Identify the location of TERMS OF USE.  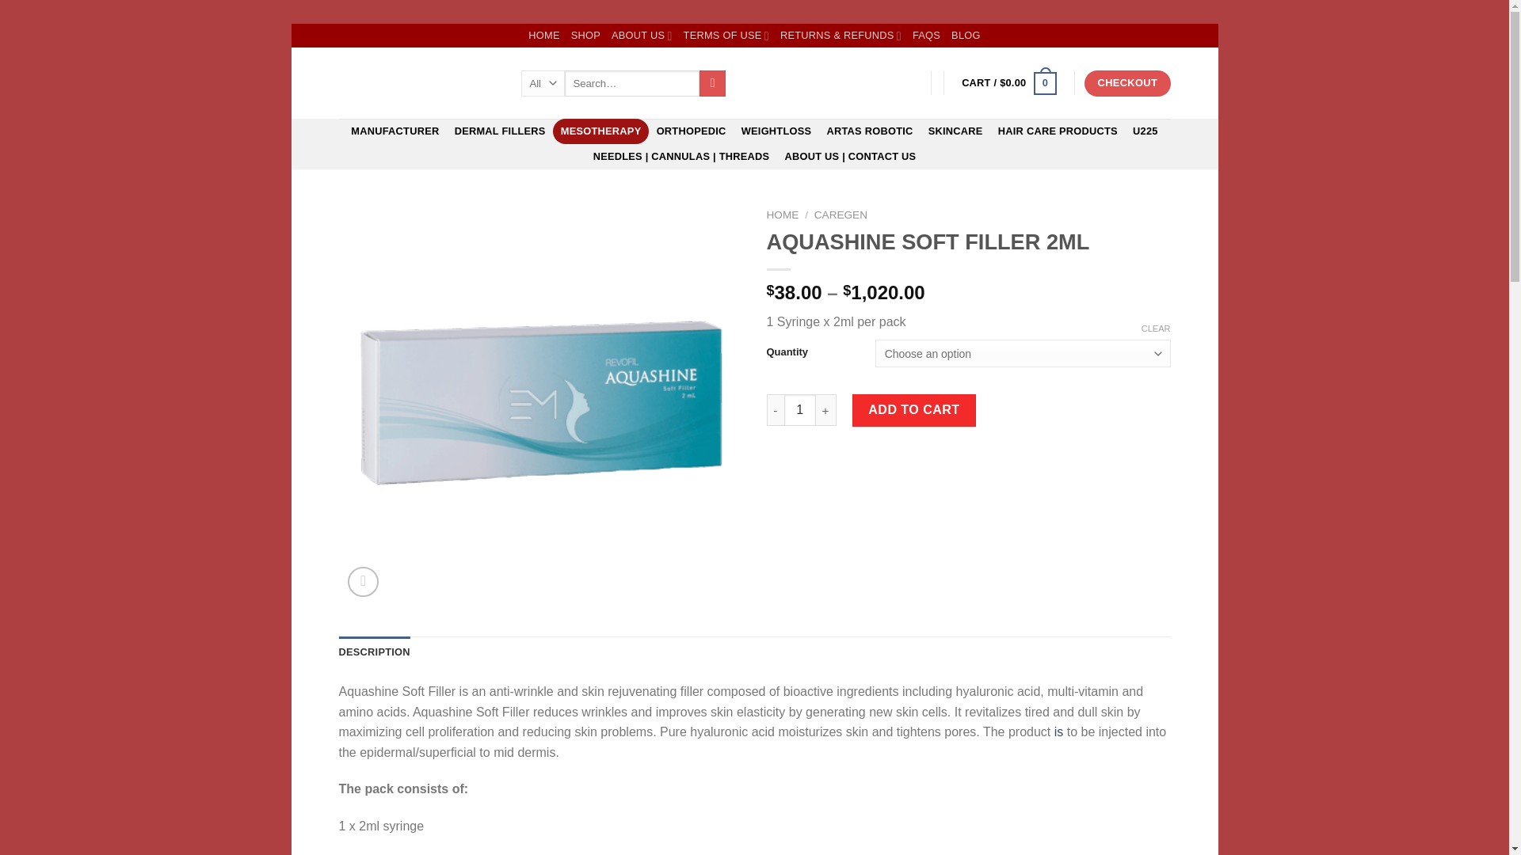
(726, 36).